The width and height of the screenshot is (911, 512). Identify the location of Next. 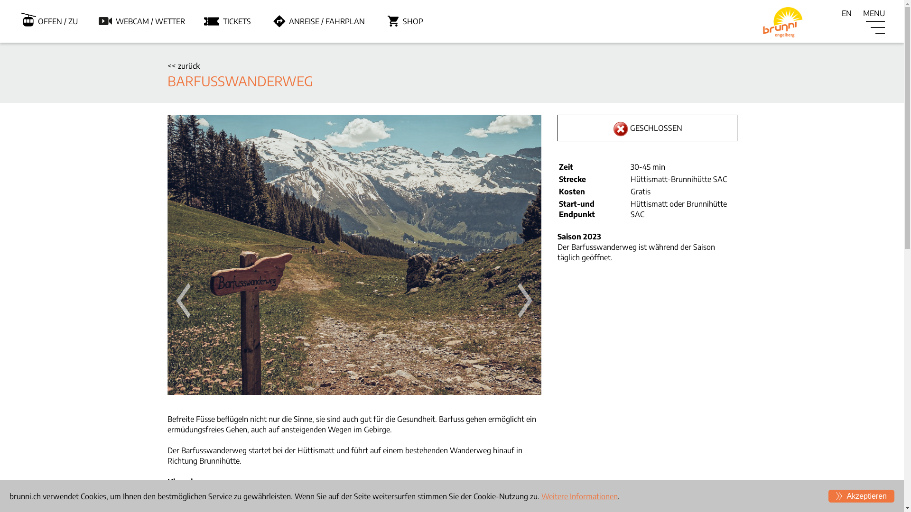
(527, 301).